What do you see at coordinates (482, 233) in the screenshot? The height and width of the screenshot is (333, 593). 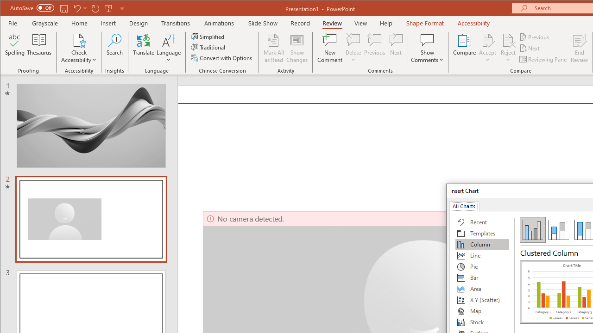 I see `Templates` at bounding box center [482, 233].